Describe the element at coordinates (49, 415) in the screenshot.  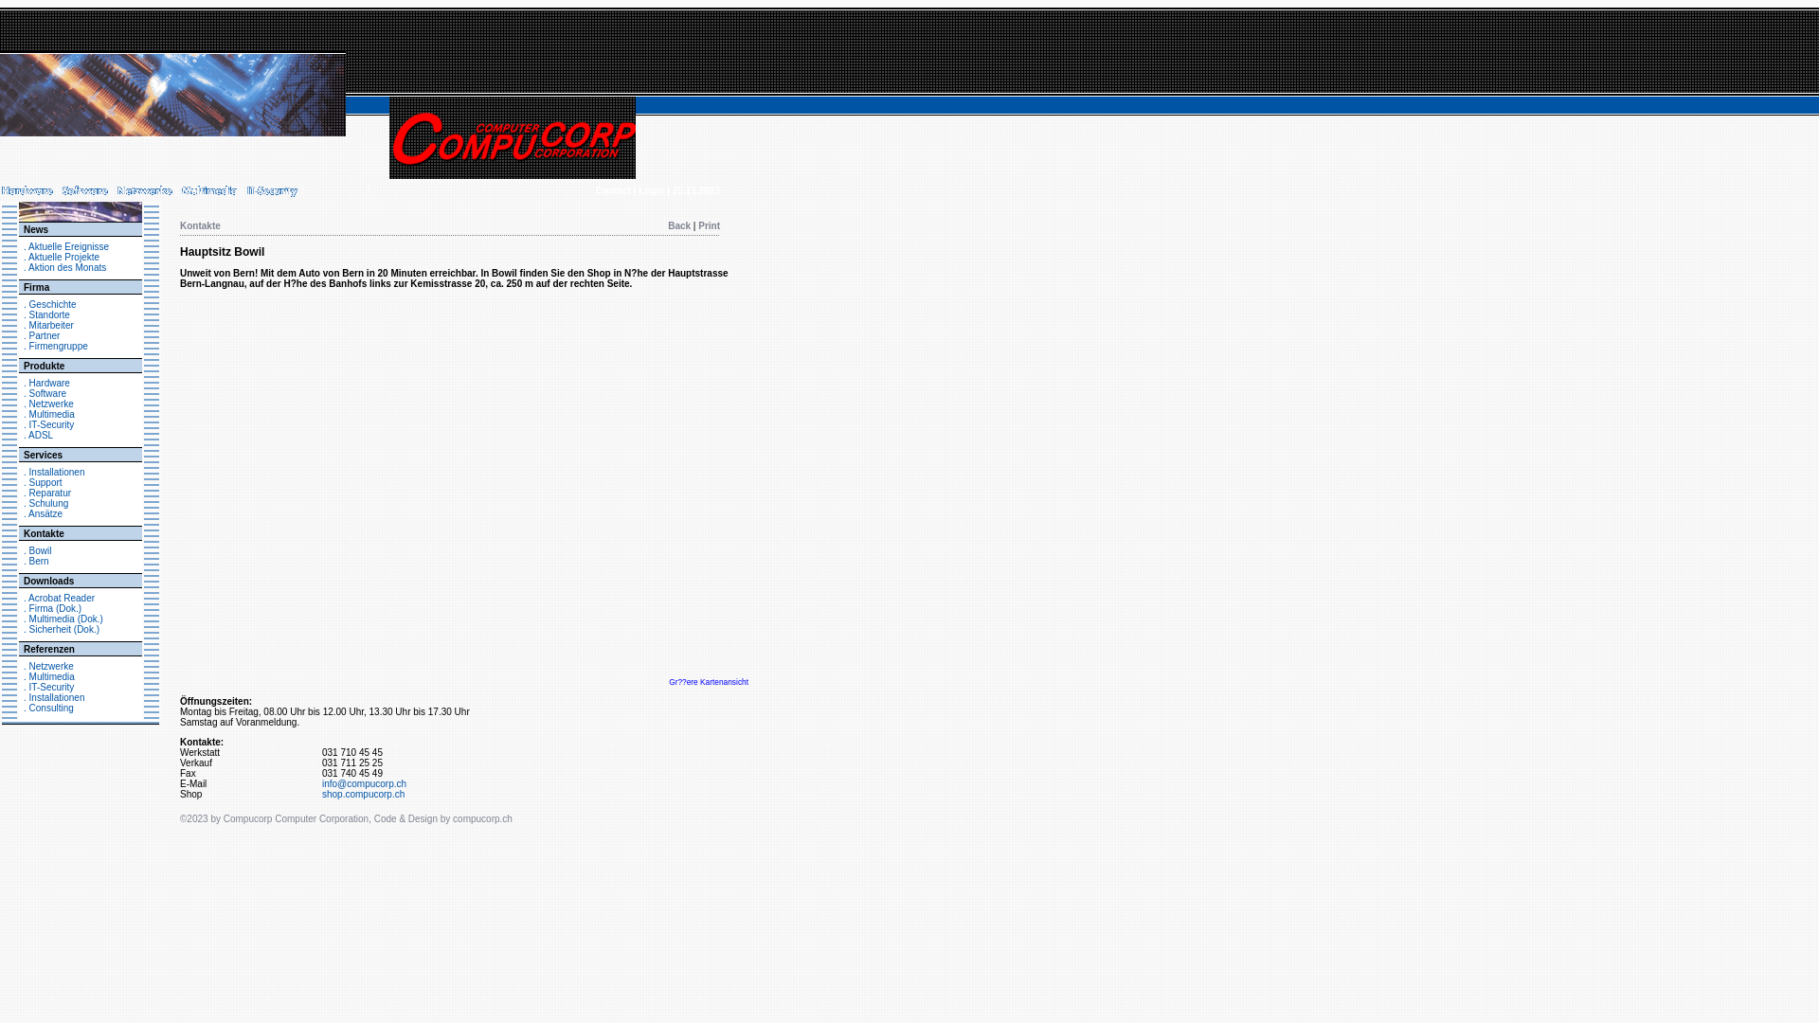
I see `. Multimedia` at that location.